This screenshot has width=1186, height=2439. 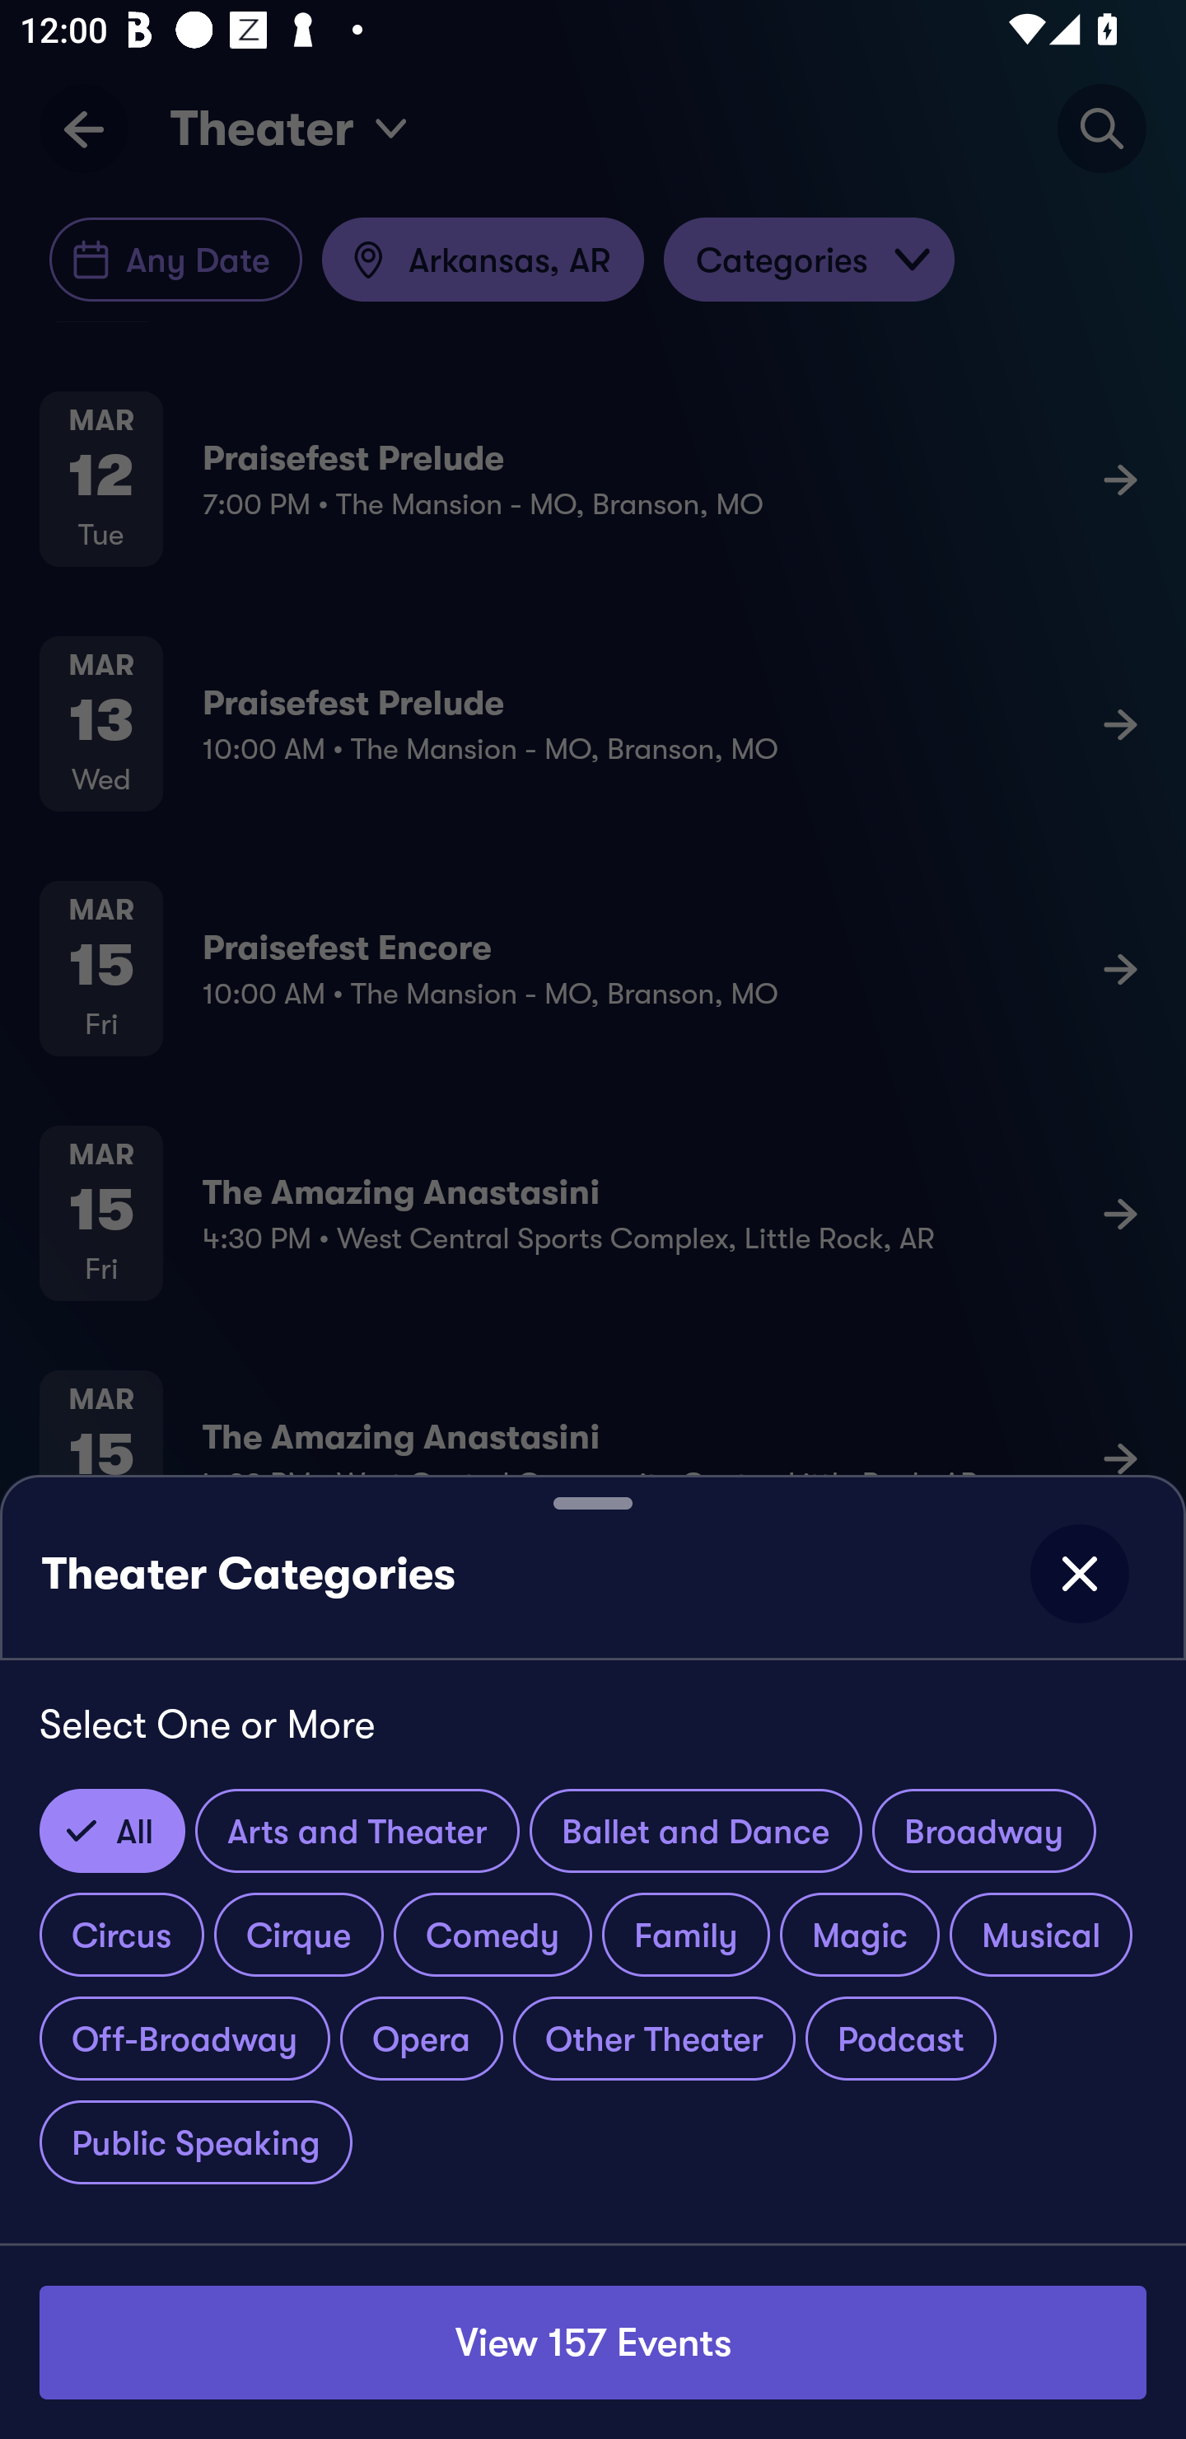 What do you see at coordinates (900, 2039) in the screenshot?
I see `Podcast` at bounding box center [900, 2039].